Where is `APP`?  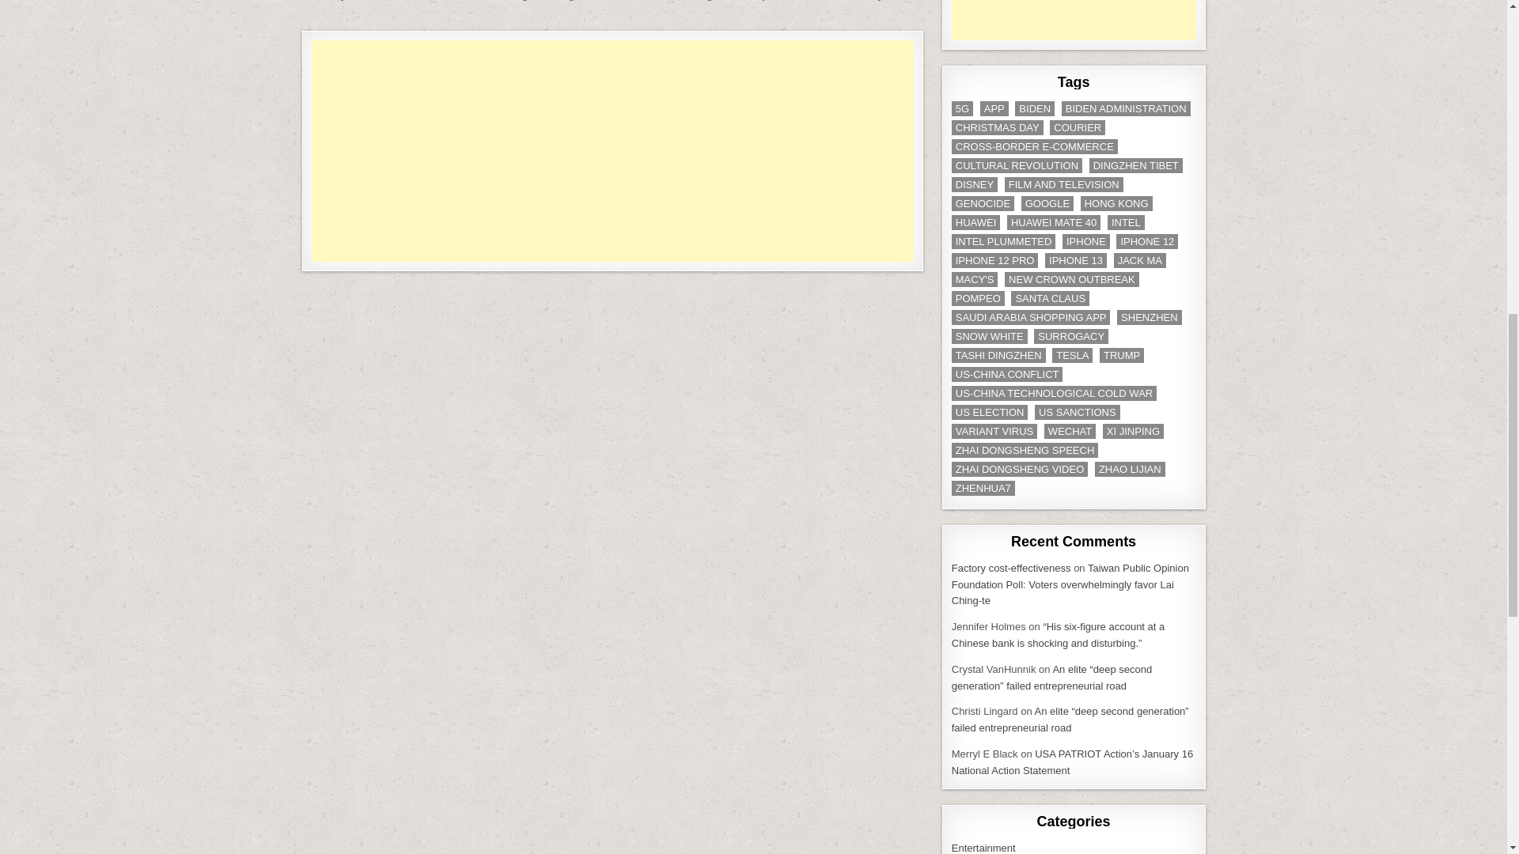
APP is located at coordinates (994, 108).